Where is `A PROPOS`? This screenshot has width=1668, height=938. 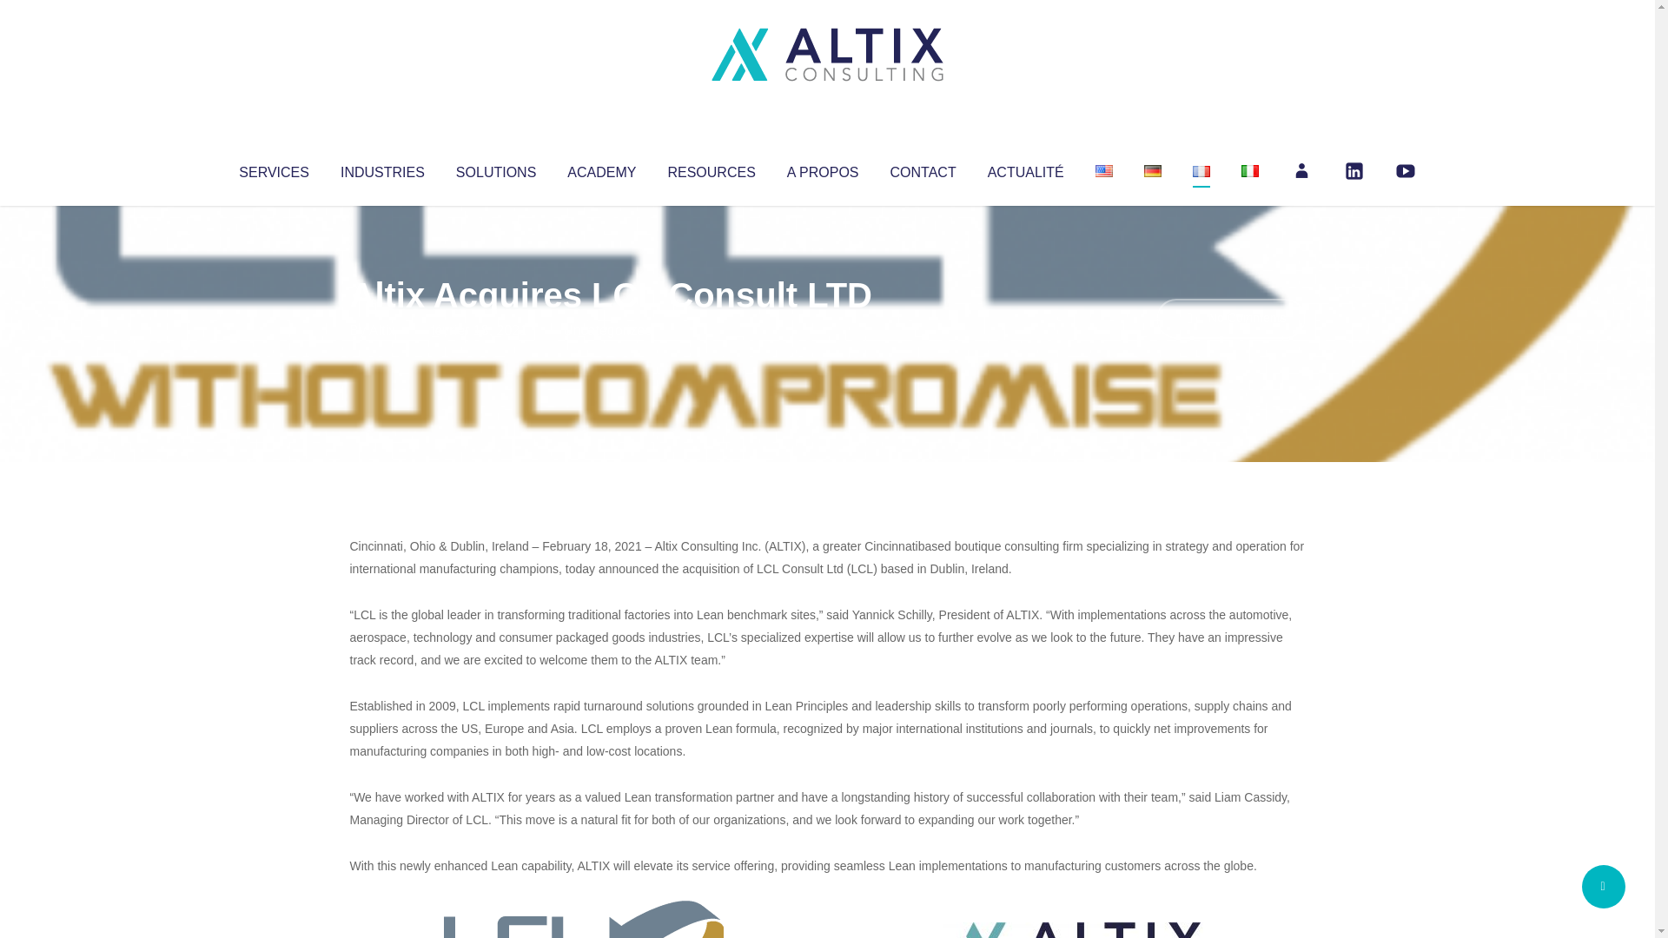 A PROPOS is located at coordinates (823, 168).